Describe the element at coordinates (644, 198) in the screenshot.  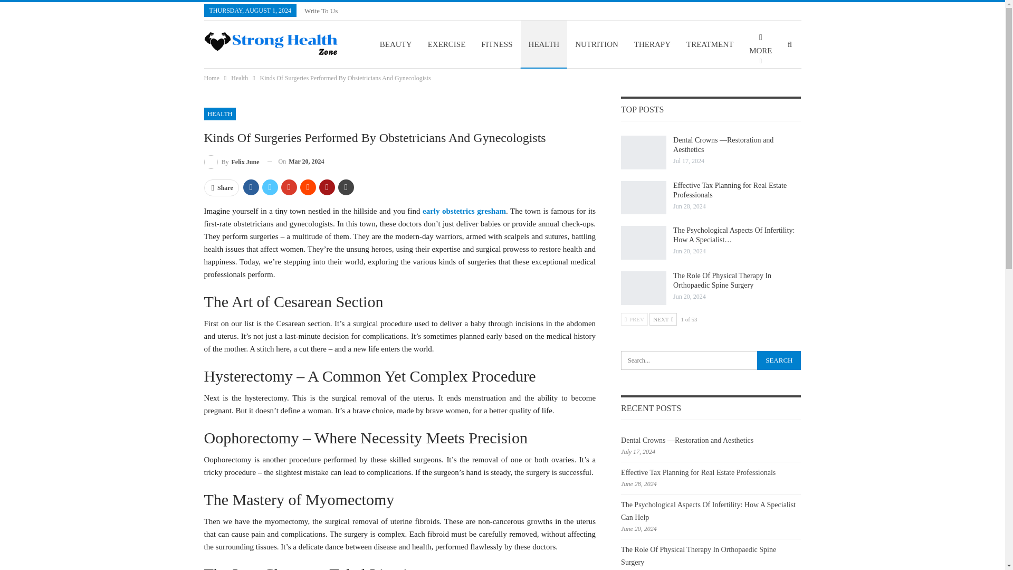
I see `Effective Tax Planning for Real Estate Professionals` at that location.